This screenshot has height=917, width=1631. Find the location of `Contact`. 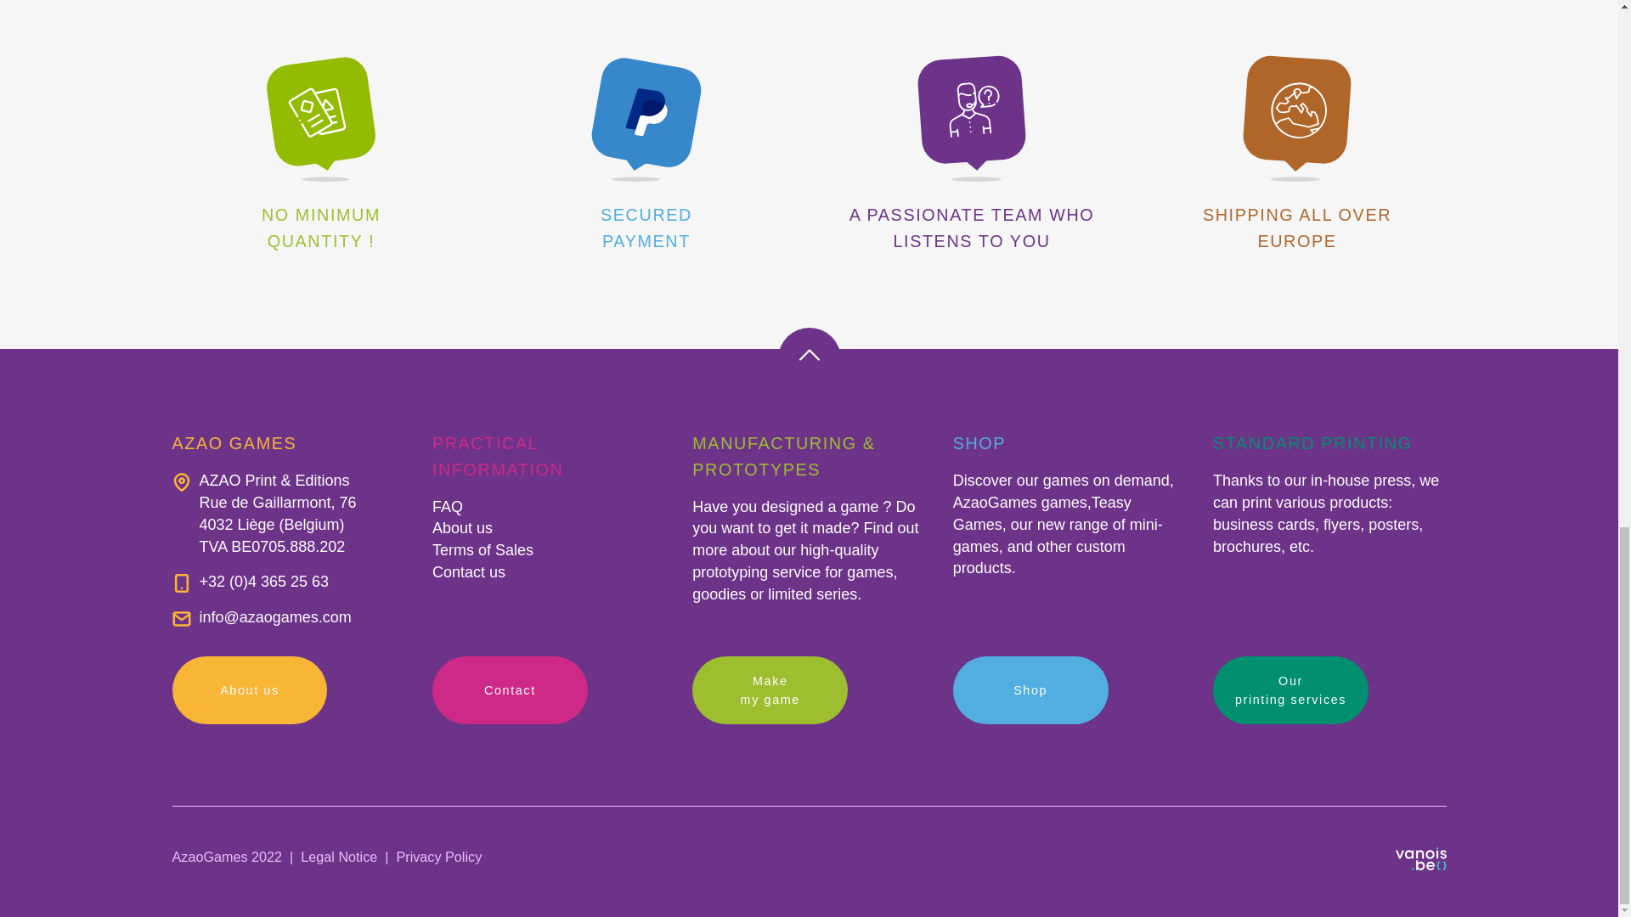

Contact is located at coordinates (510, 690).